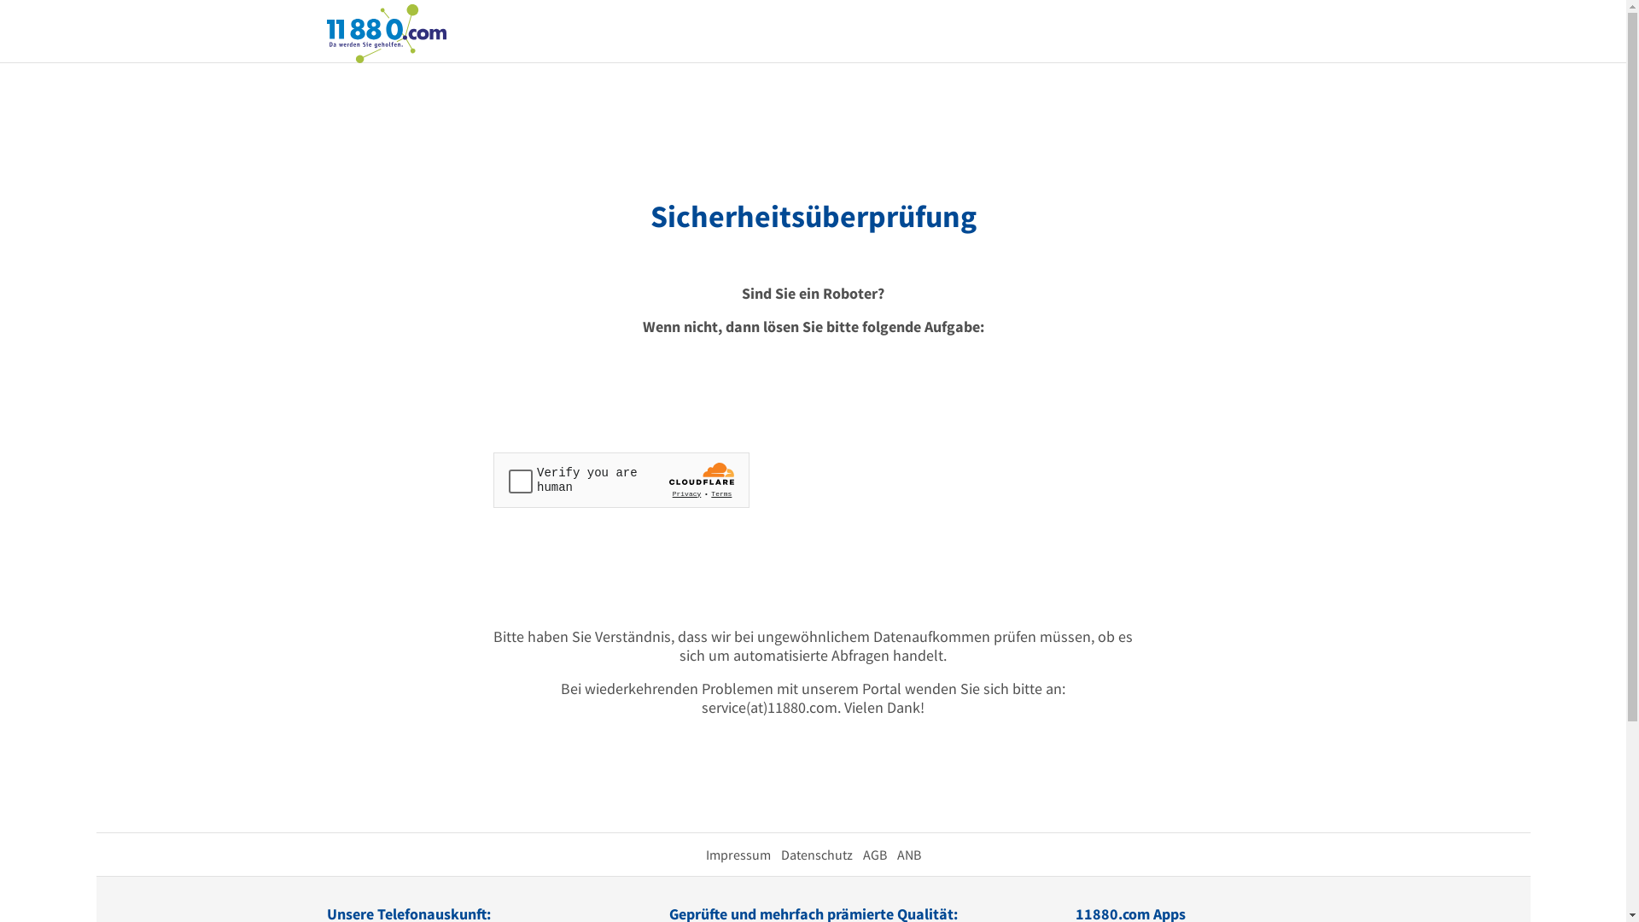  I want to click on AGB, so click(874, 855).